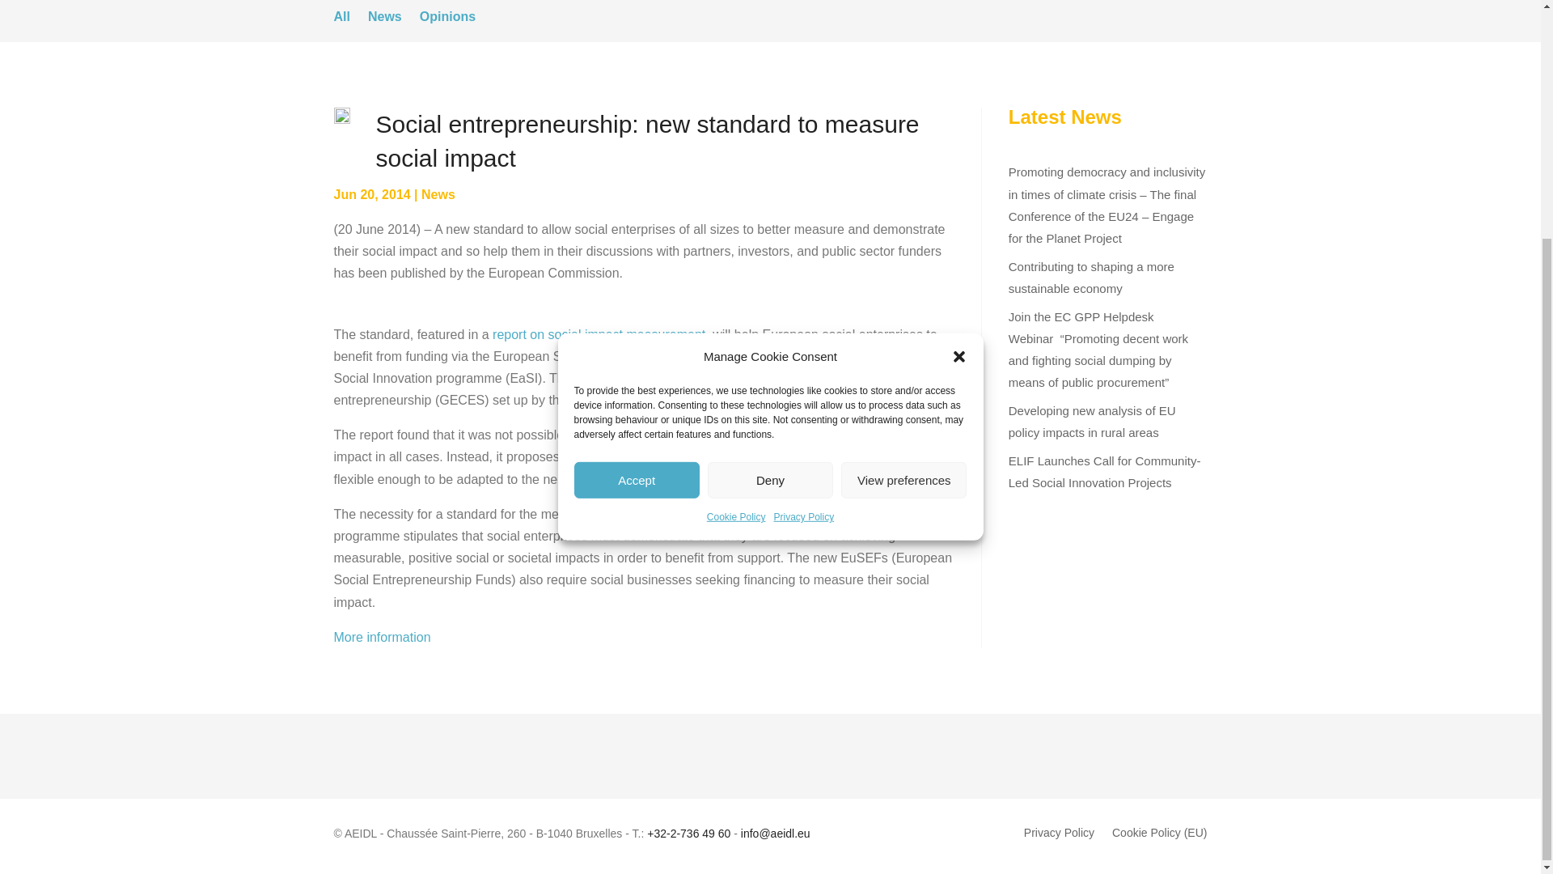 The width and height of the screenshot is (1553, 874). I want to click on View preferences, so click(903, 162).